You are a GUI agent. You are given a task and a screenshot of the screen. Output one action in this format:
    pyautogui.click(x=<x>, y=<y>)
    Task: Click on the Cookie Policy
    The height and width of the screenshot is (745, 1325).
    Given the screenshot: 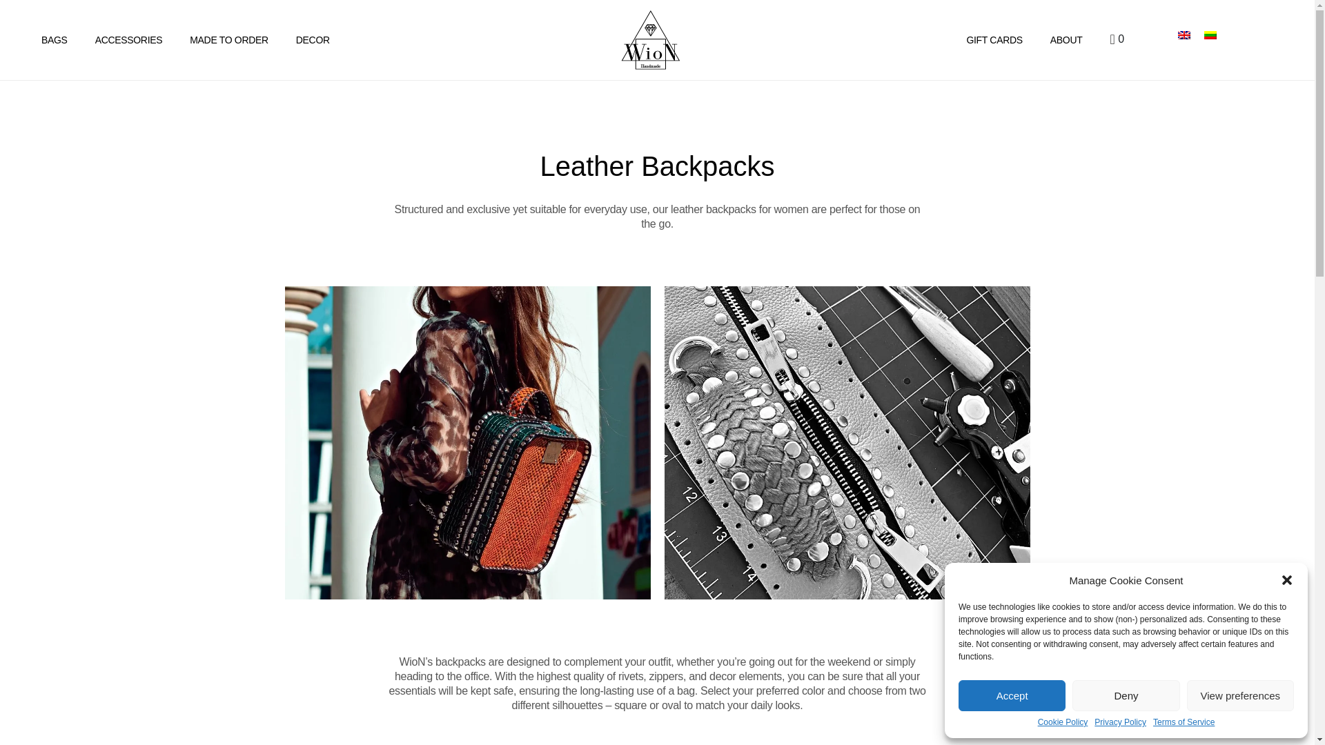 What is the action you would take?
    pyautogui.click(x=1063, y=723)
    